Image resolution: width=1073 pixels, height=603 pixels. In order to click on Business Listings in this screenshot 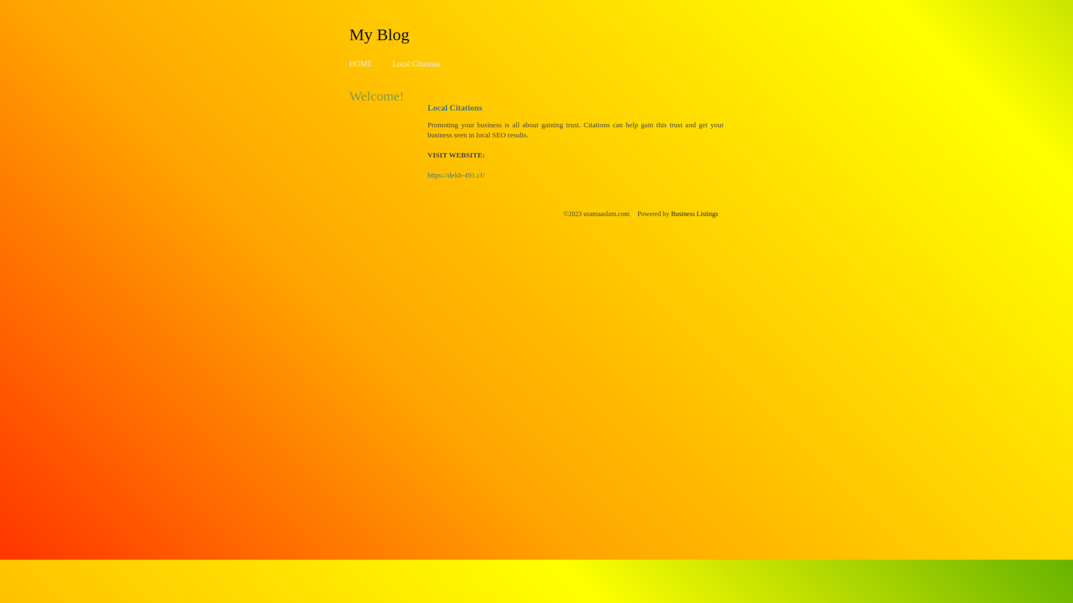, I will do `click(695, 214)`.